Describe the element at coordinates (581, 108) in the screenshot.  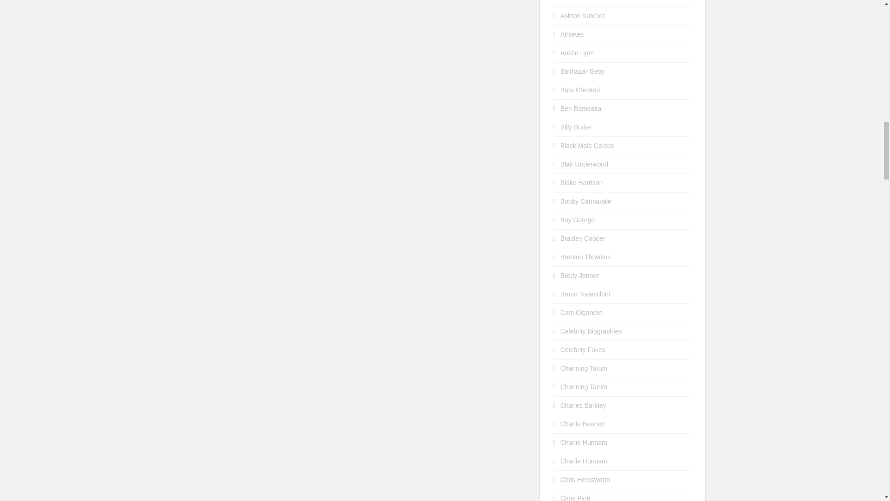
I see `Ben Rameaka` at that location.